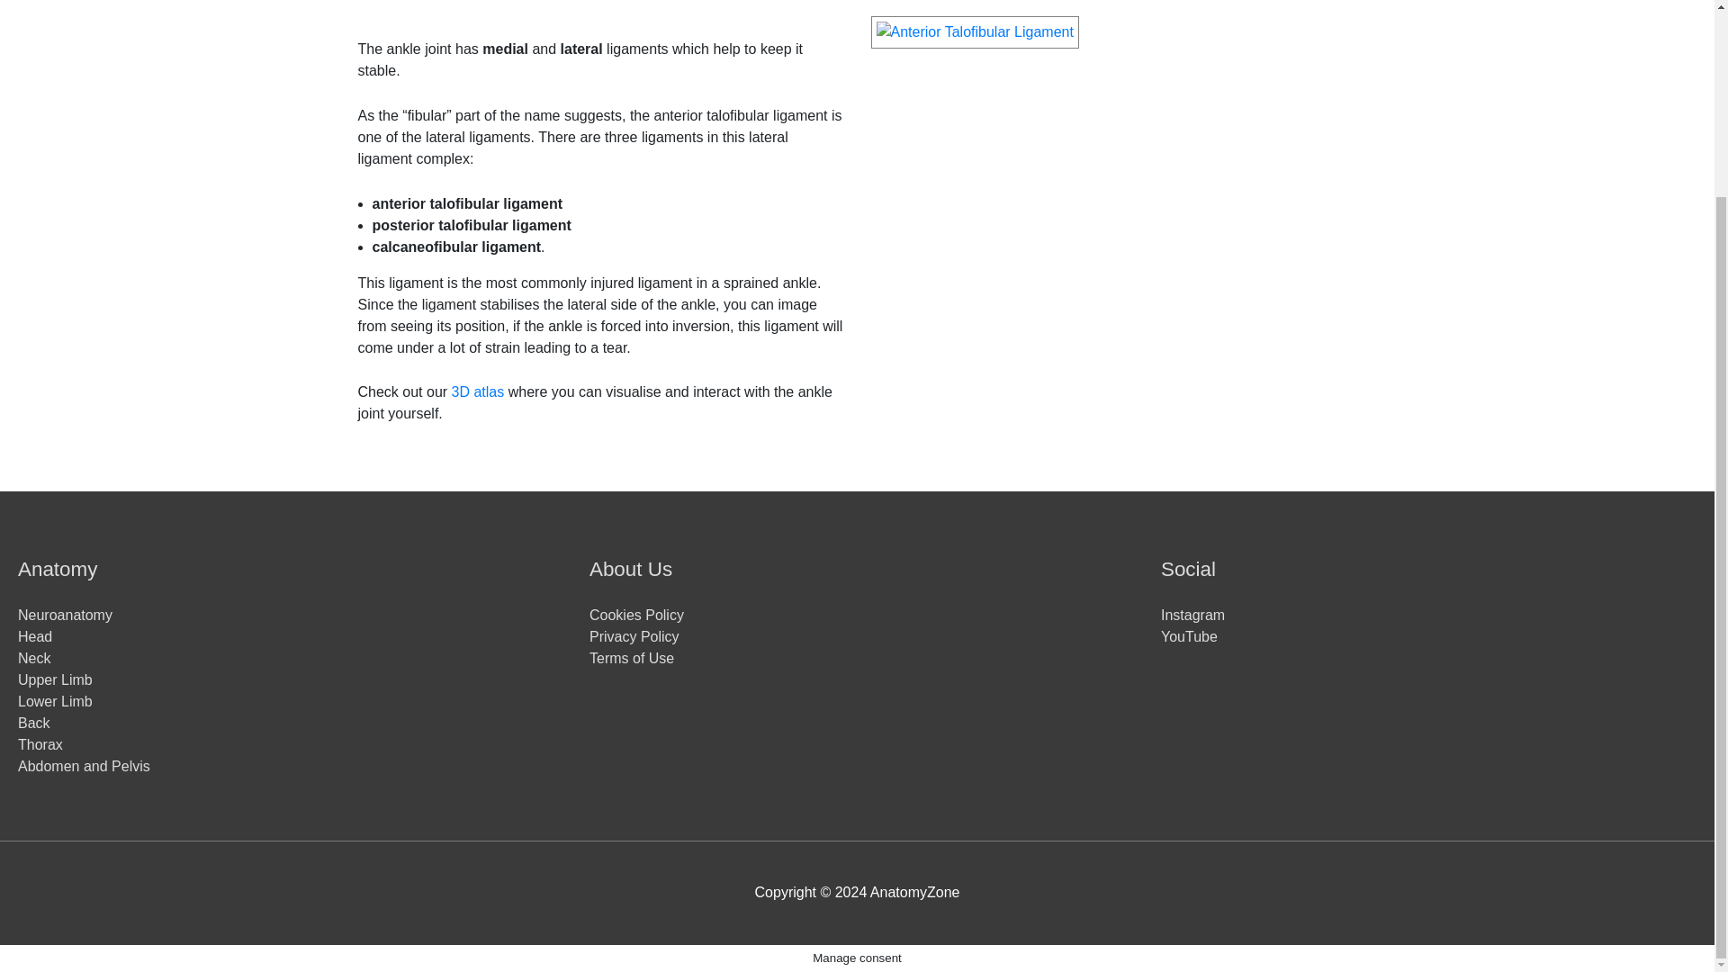 The image size is (1728, 972). Describe the element at coordinates (477, 391) in the screenshot. I see `3D atlas` at that location.